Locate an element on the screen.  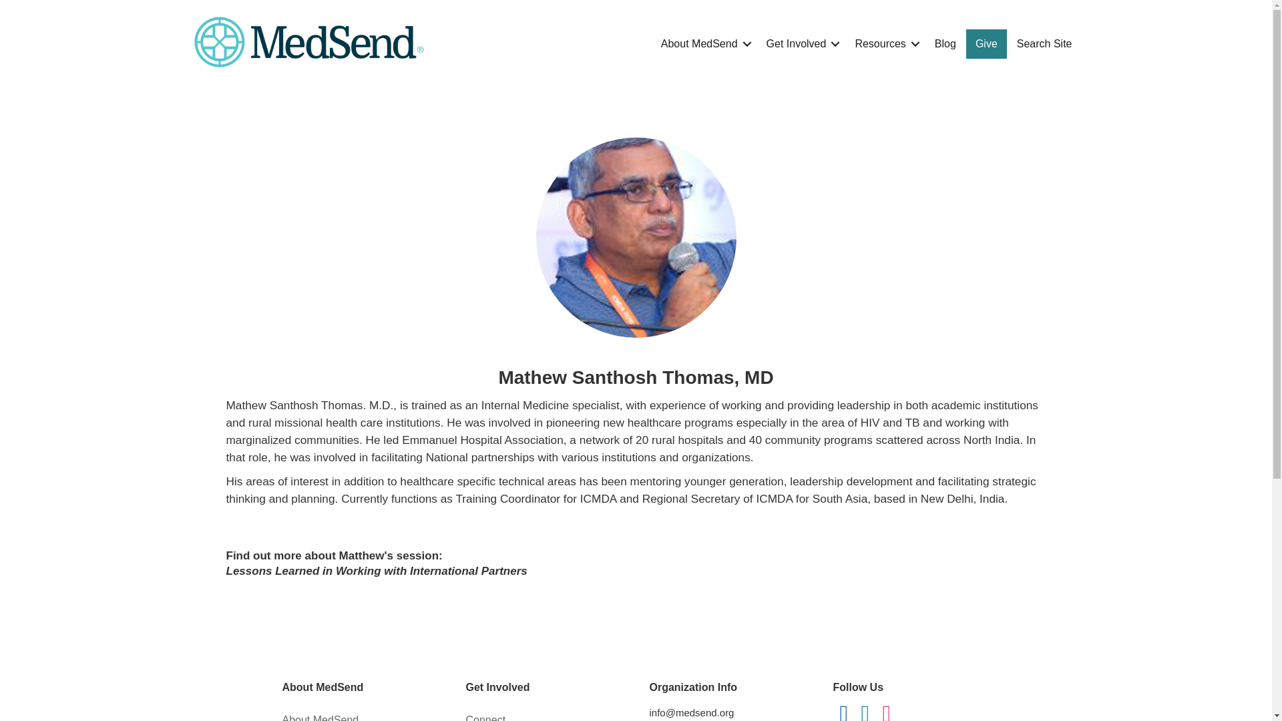
Get Involved with MedSend is located at coordinates (801, 44).